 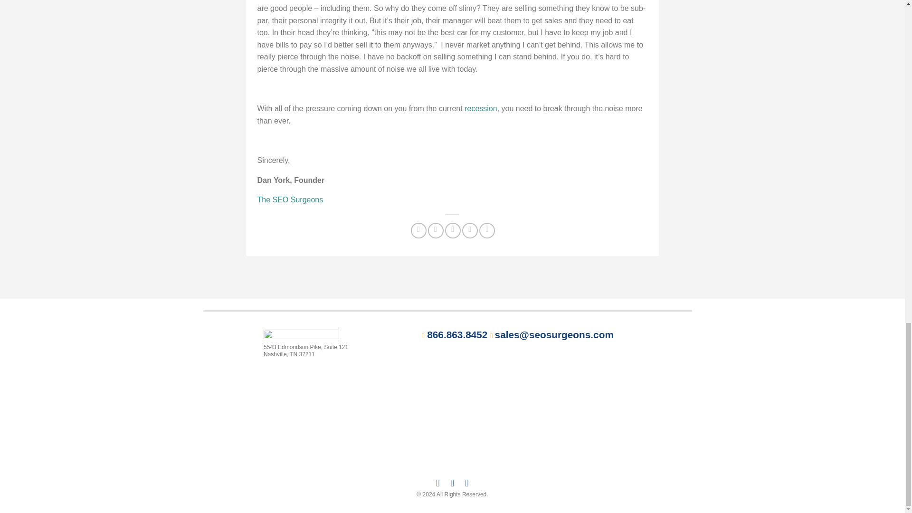 I want to click on Share on LinkedIn, so click(x=487, y=230).